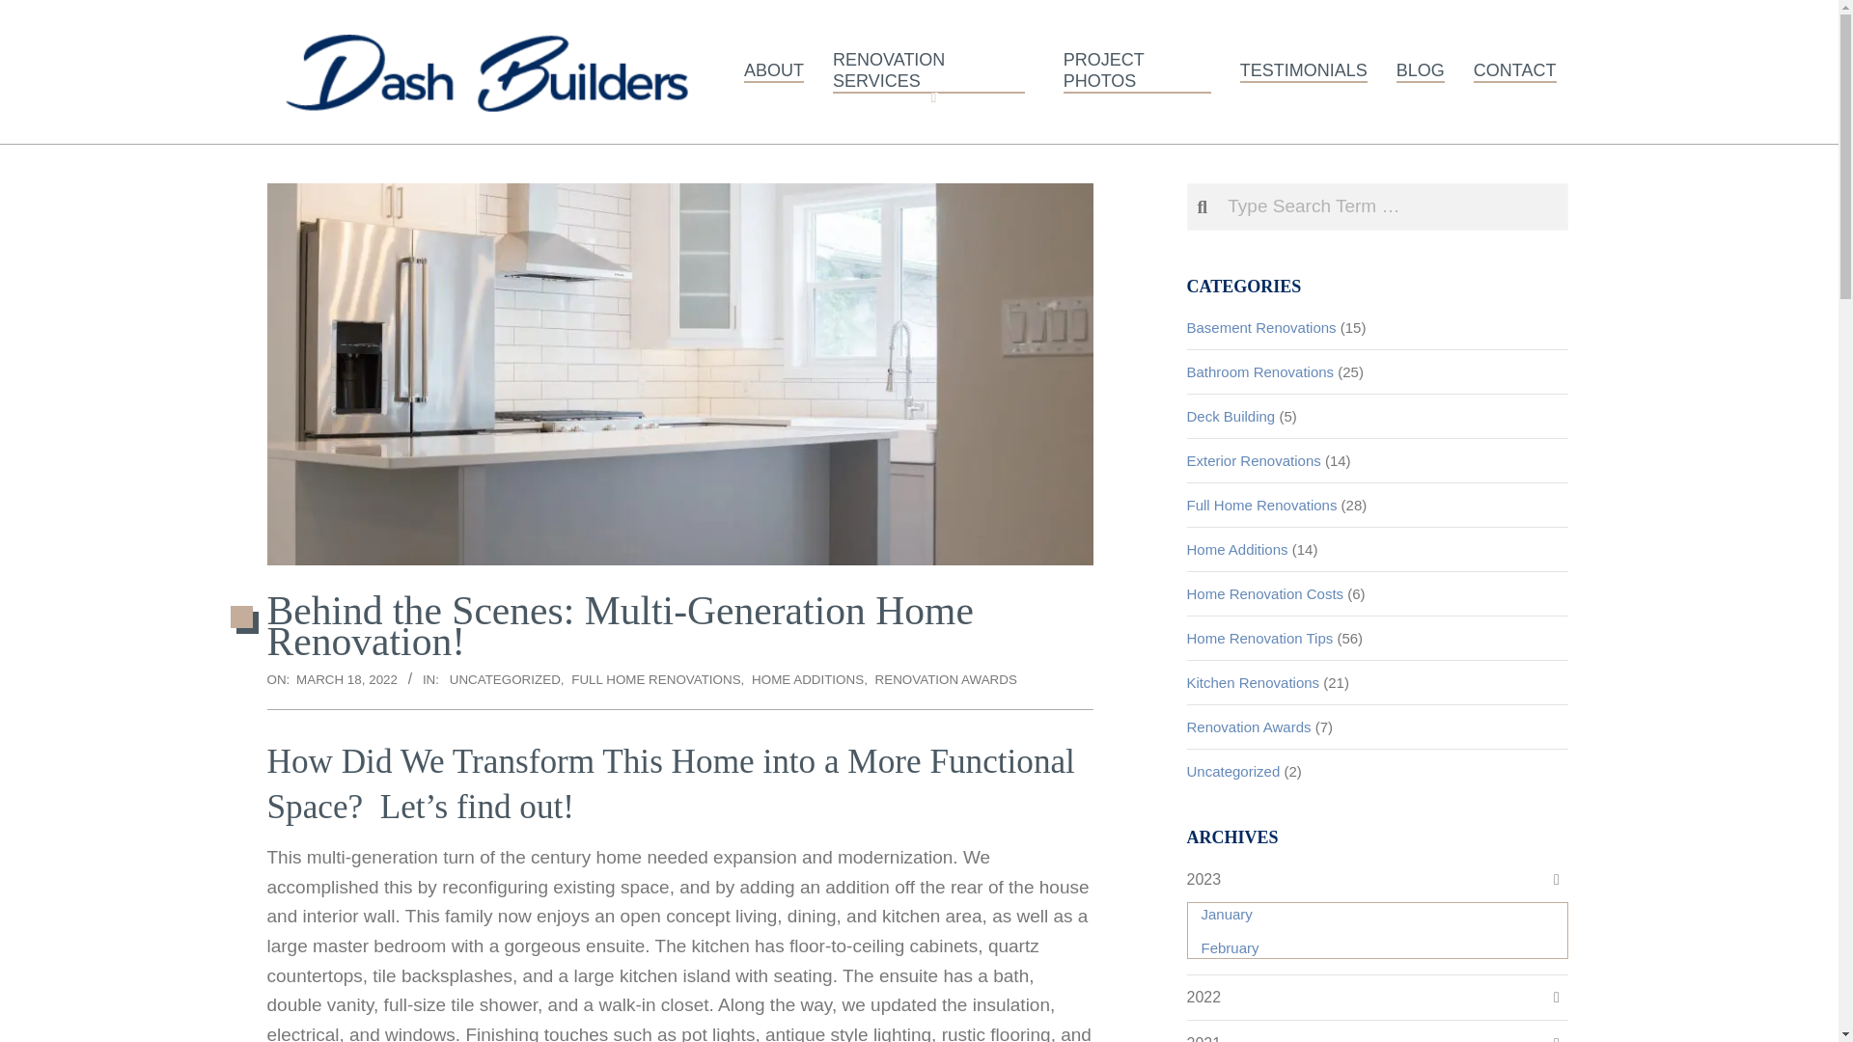  Describe the element at coordinates (1384, 913) in the screenshot. I see `January` at that location.